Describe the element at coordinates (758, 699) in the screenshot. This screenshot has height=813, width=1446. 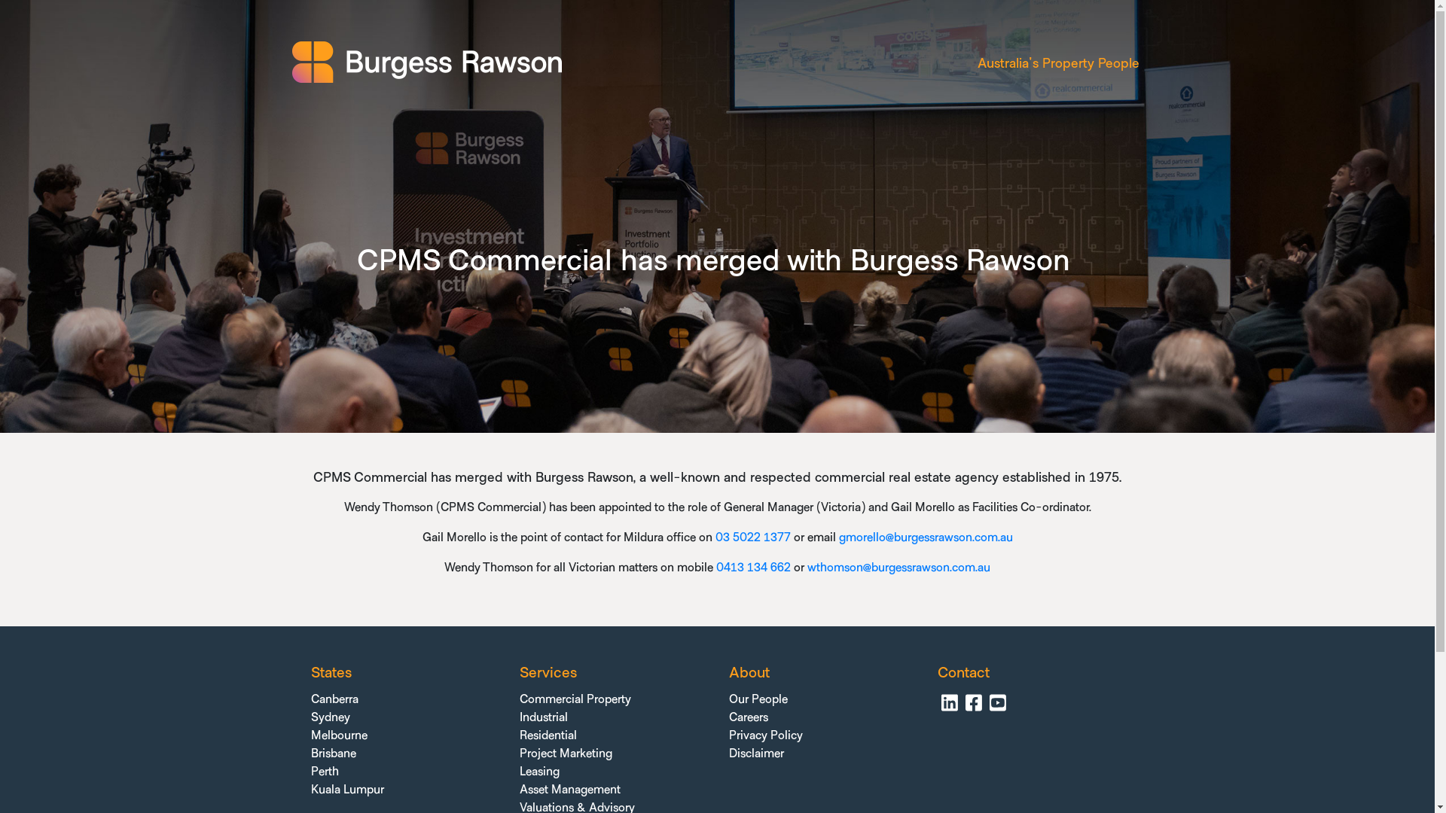
I see `Our People` at that location.